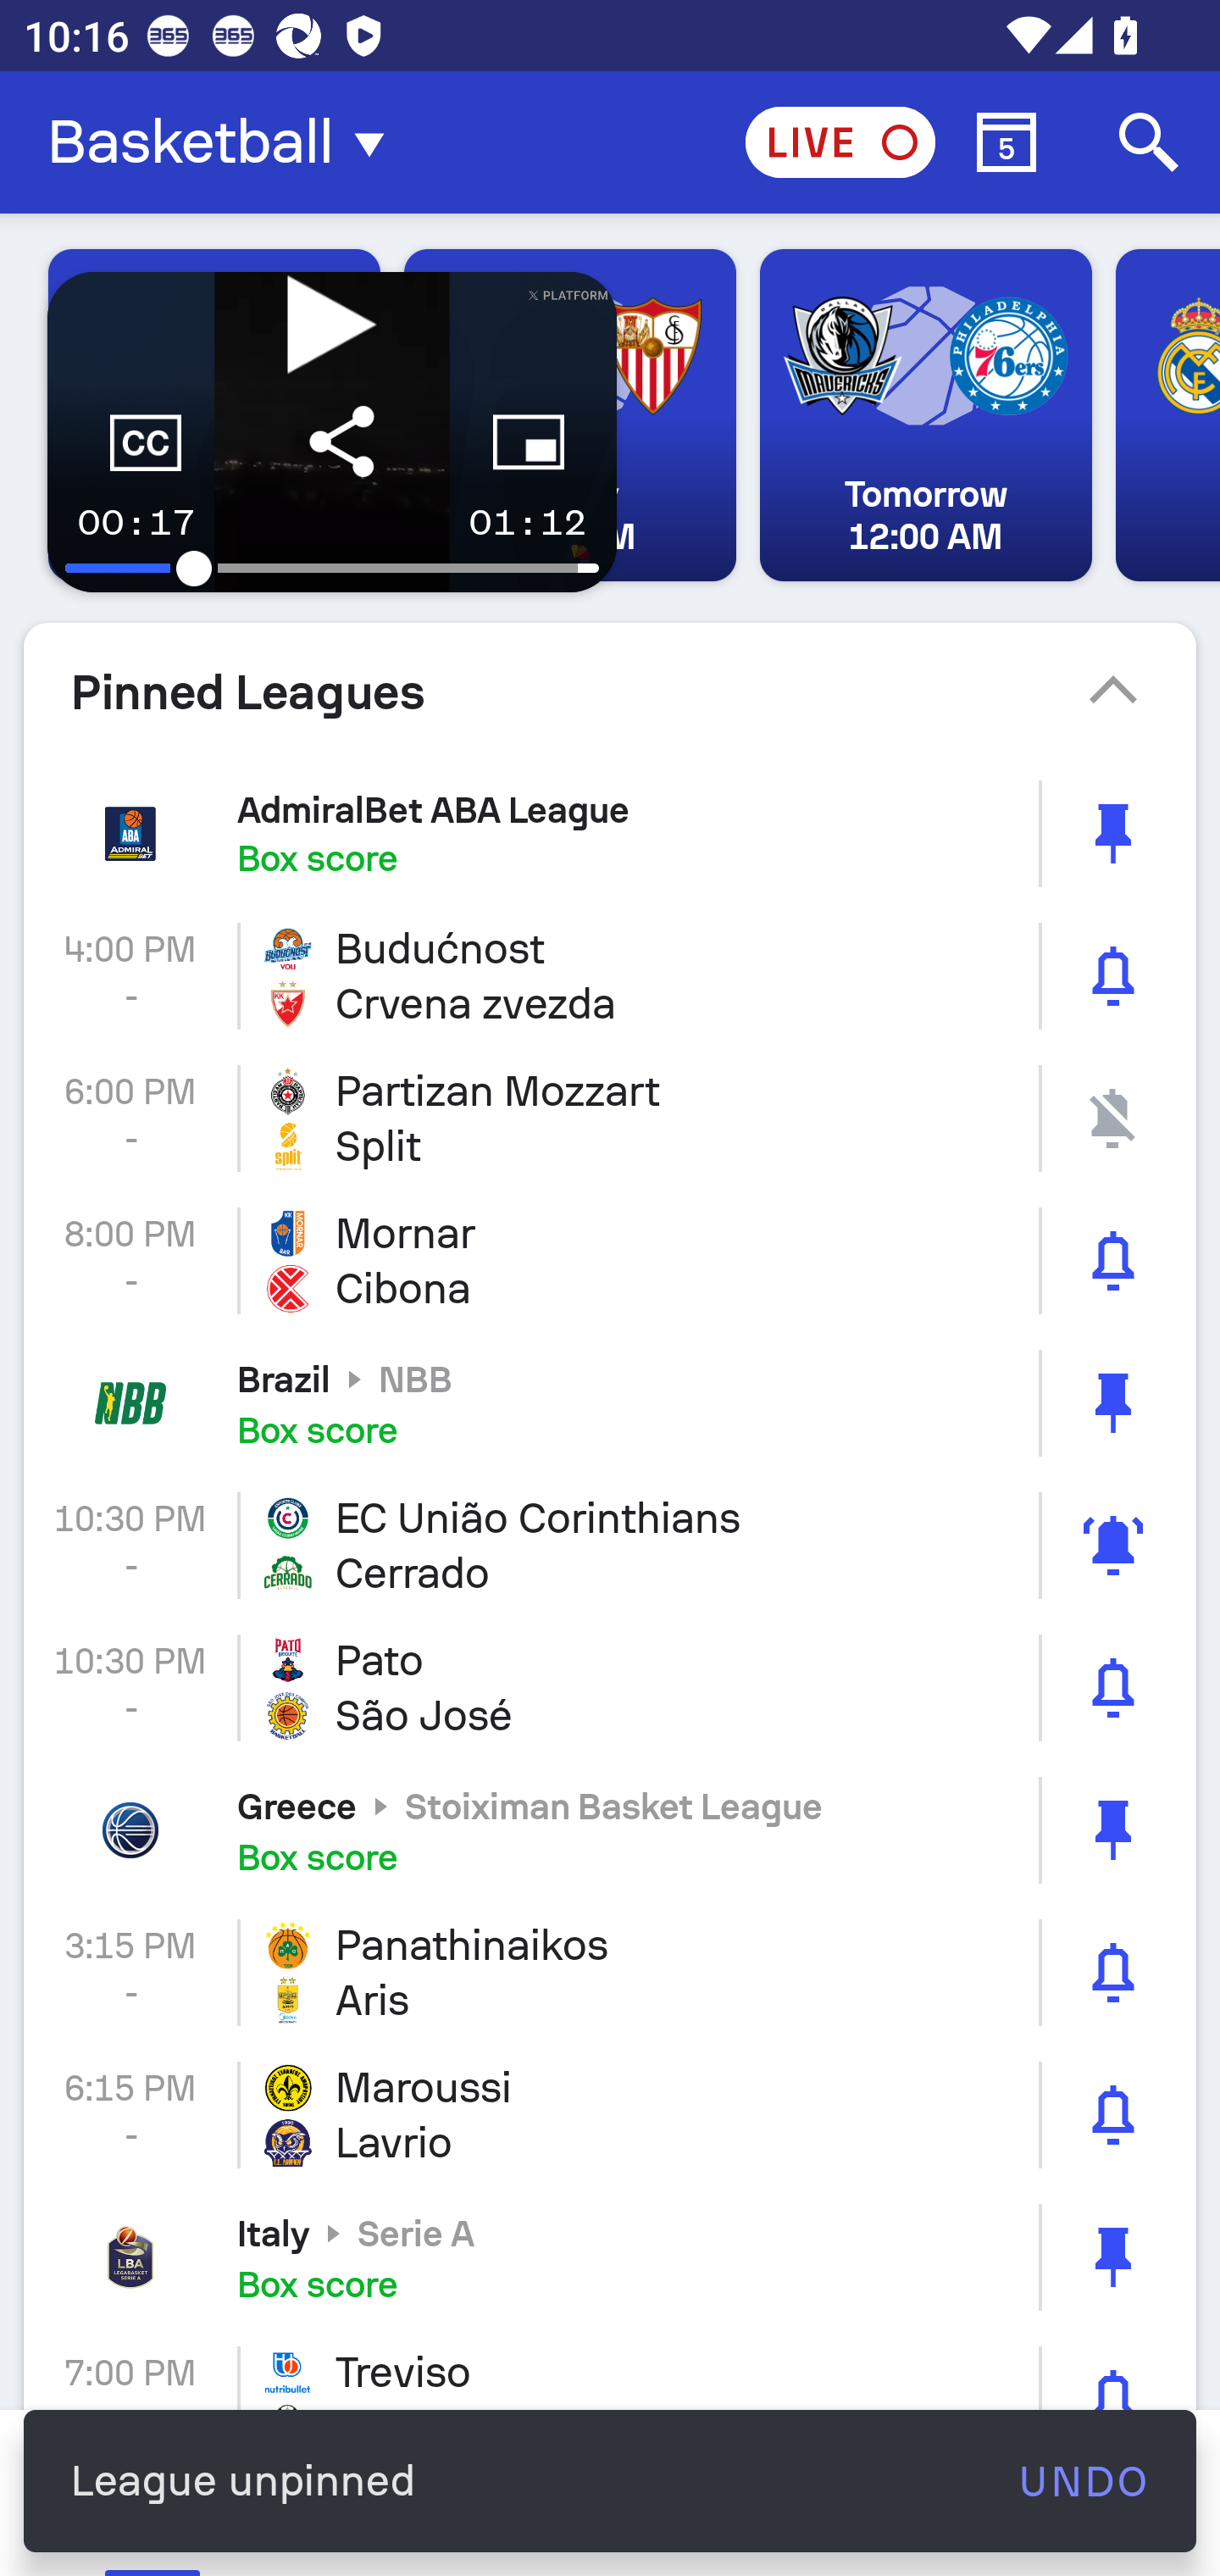 This screenshot has width=1220, height=2576. Describe the element at coordinates (1149, 142) in the screenshot. I see `Search` at that location.